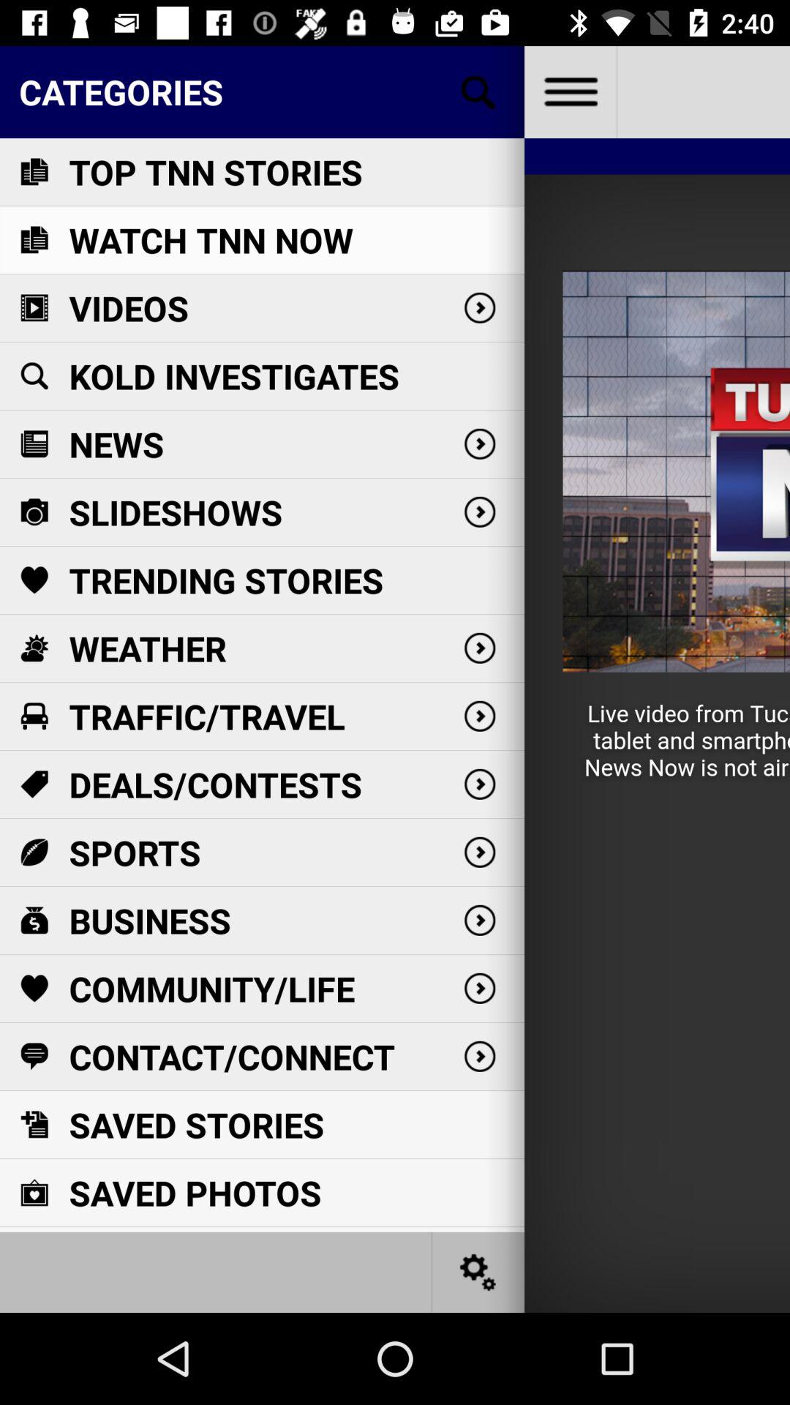  I want to click on click the fifth right scroll icon, so click(480, 716).